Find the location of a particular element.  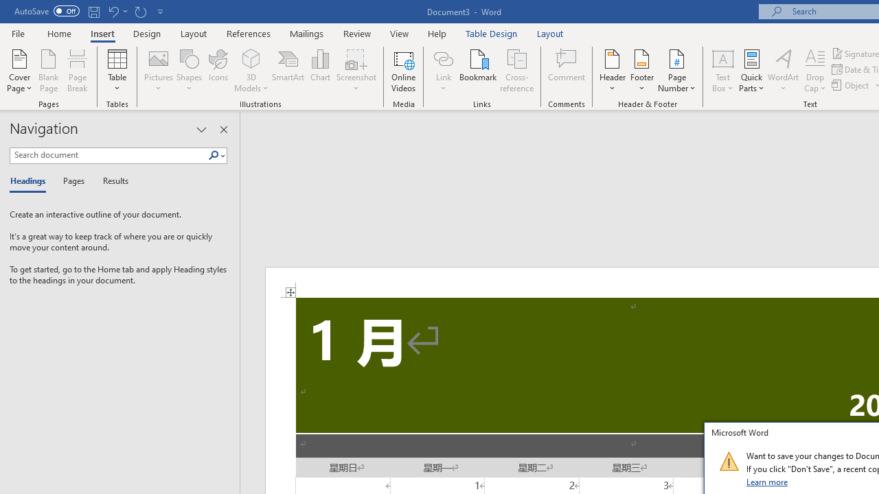

Page Break is located at coordinates (78, 70).